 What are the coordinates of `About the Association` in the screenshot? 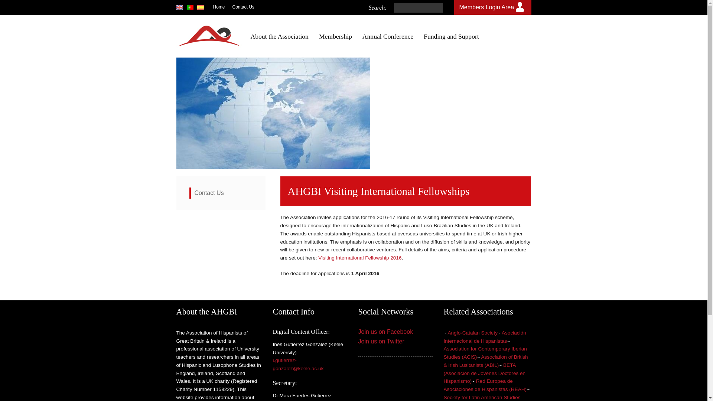 It's located at (279, 36).